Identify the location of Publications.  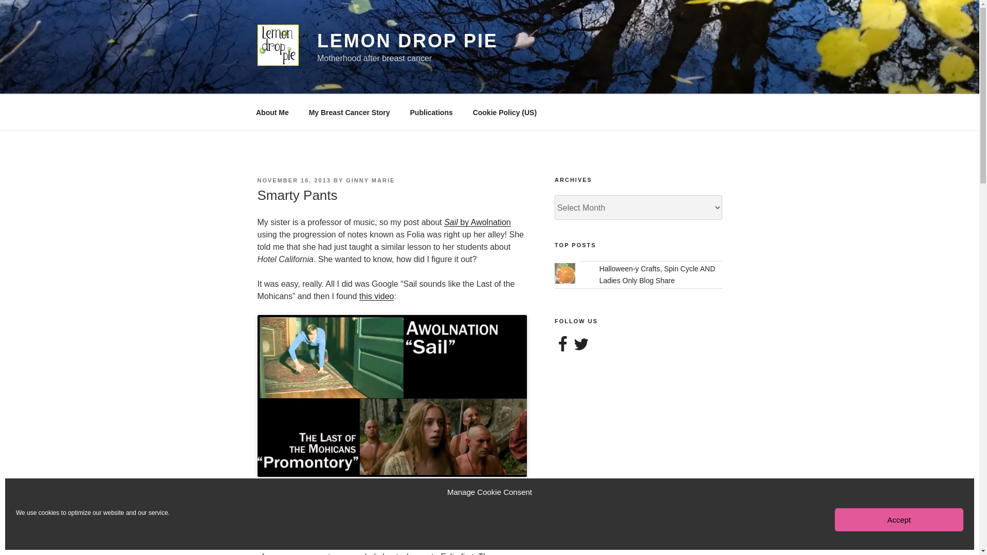
(431, 112).